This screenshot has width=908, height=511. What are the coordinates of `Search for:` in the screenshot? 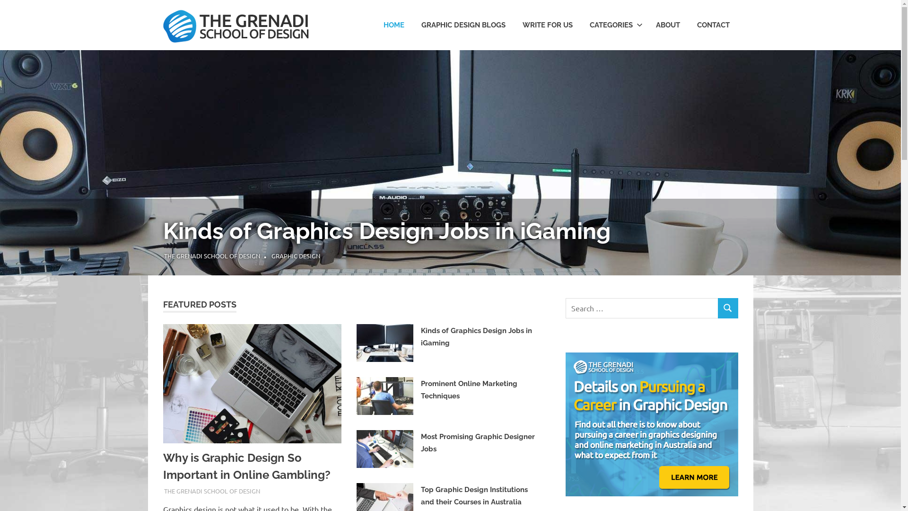 It's located at (642, 308).